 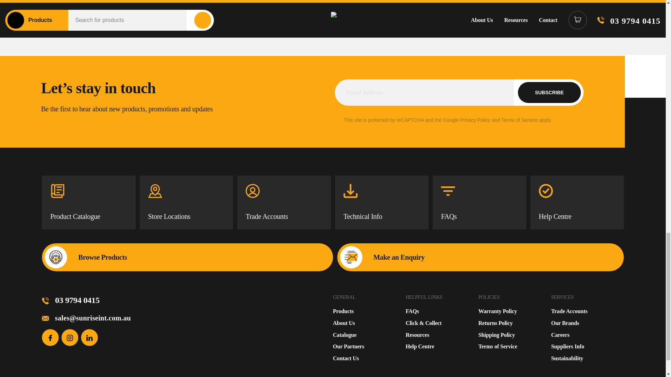 I want to click on Make an Enquiry, so click(x=480, y=257).